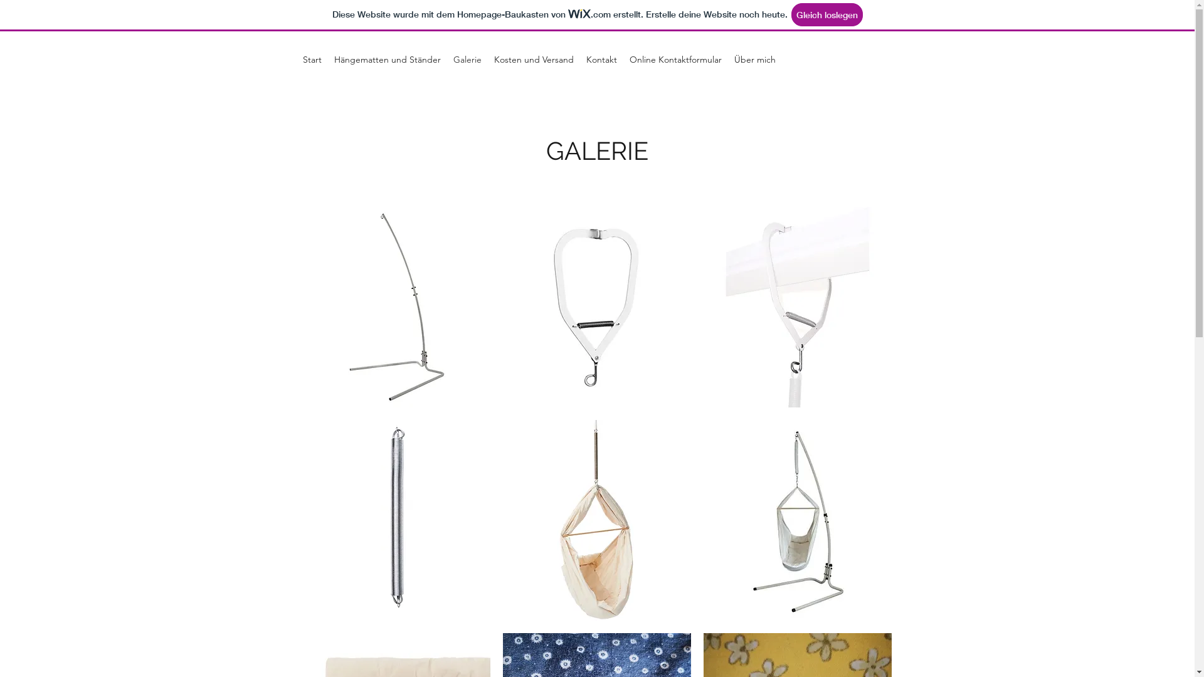 Image resolution: width=1204 pixels, height=677 pixels. I want to click on Online Kontaktformular, so click(676, 60).